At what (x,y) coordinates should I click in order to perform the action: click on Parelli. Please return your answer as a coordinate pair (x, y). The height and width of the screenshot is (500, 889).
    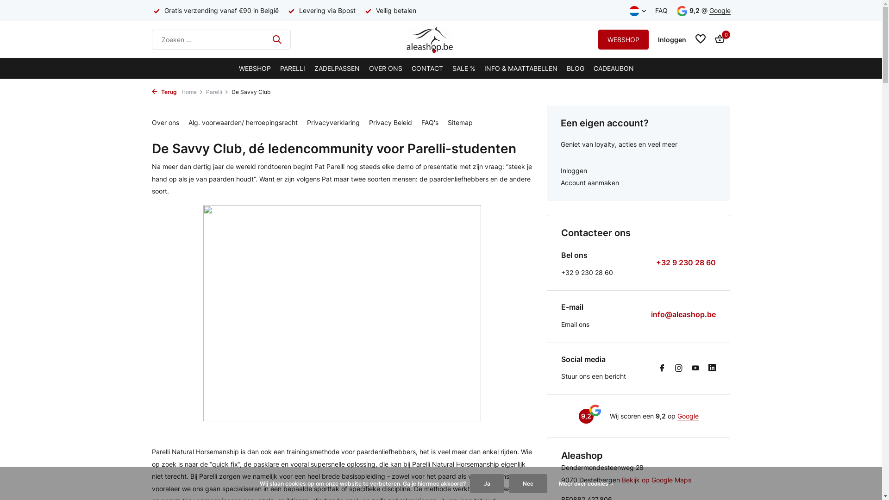
    Looking at the image, I should click on (219, 92).